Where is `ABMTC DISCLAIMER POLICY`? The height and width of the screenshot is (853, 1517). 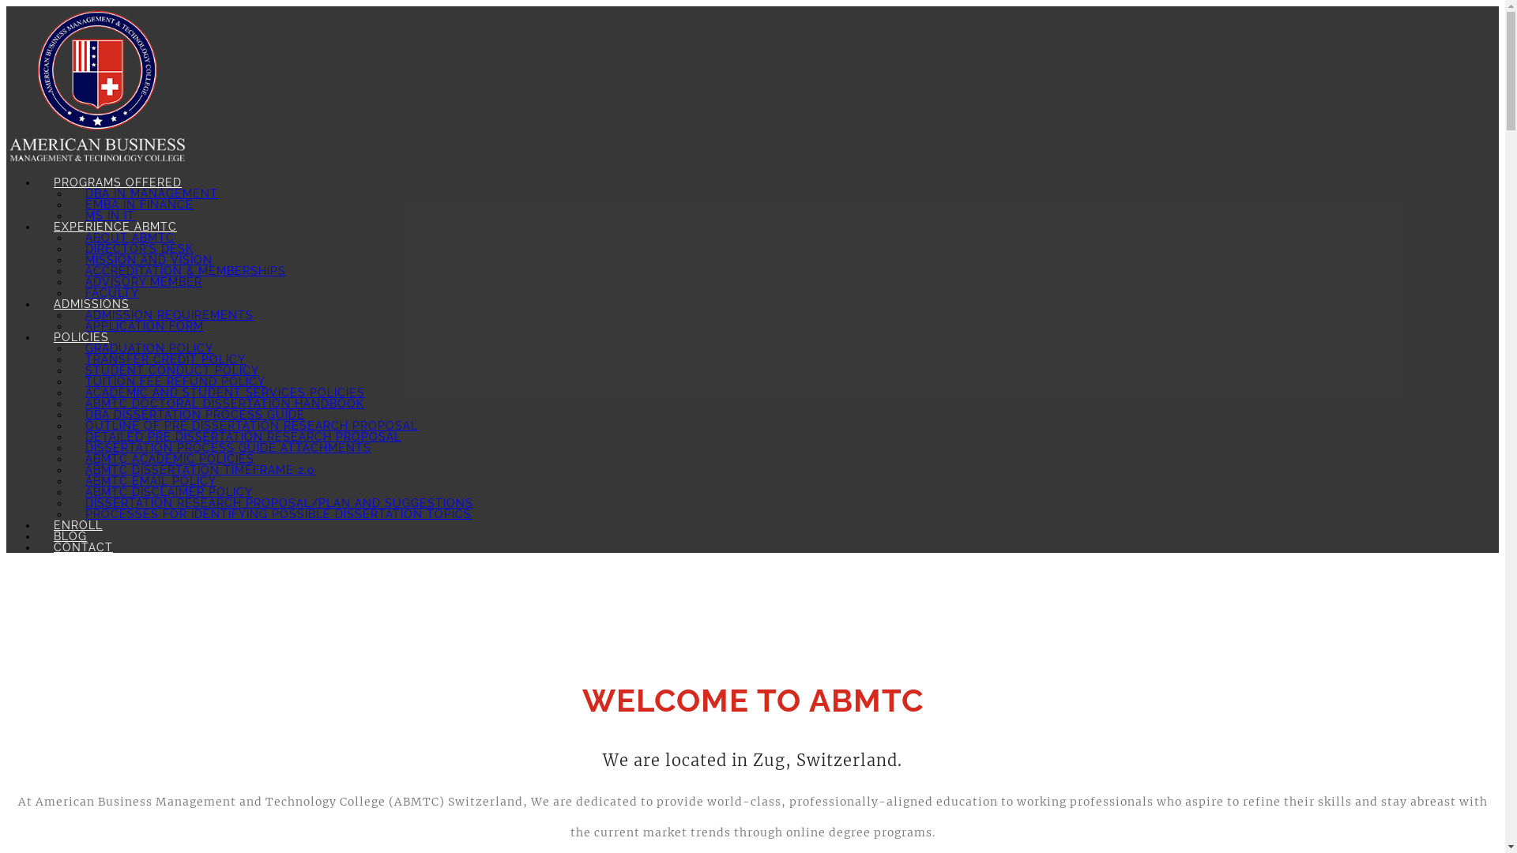 ABMTC DISCLAIMER POLICY is located at coordinates (169, 492).